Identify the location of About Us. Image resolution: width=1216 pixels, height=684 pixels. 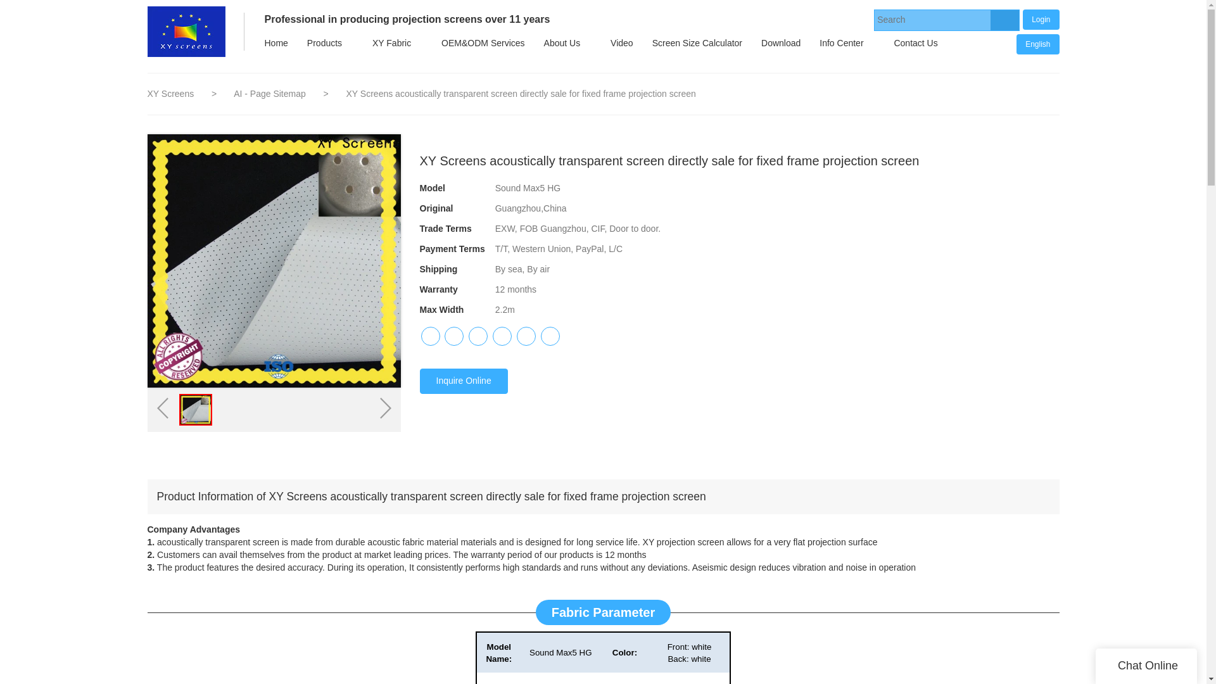
(562, 43).